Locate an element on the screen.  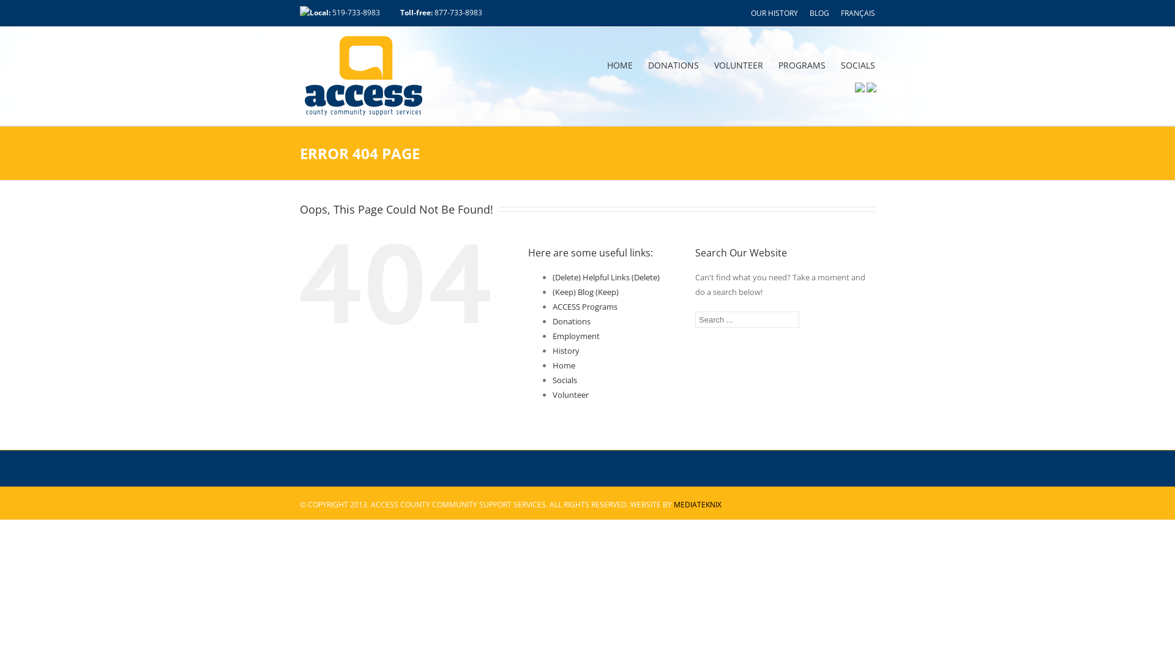
(Delete) Helpful Links (Delete) is located at coordinates (606, 277).